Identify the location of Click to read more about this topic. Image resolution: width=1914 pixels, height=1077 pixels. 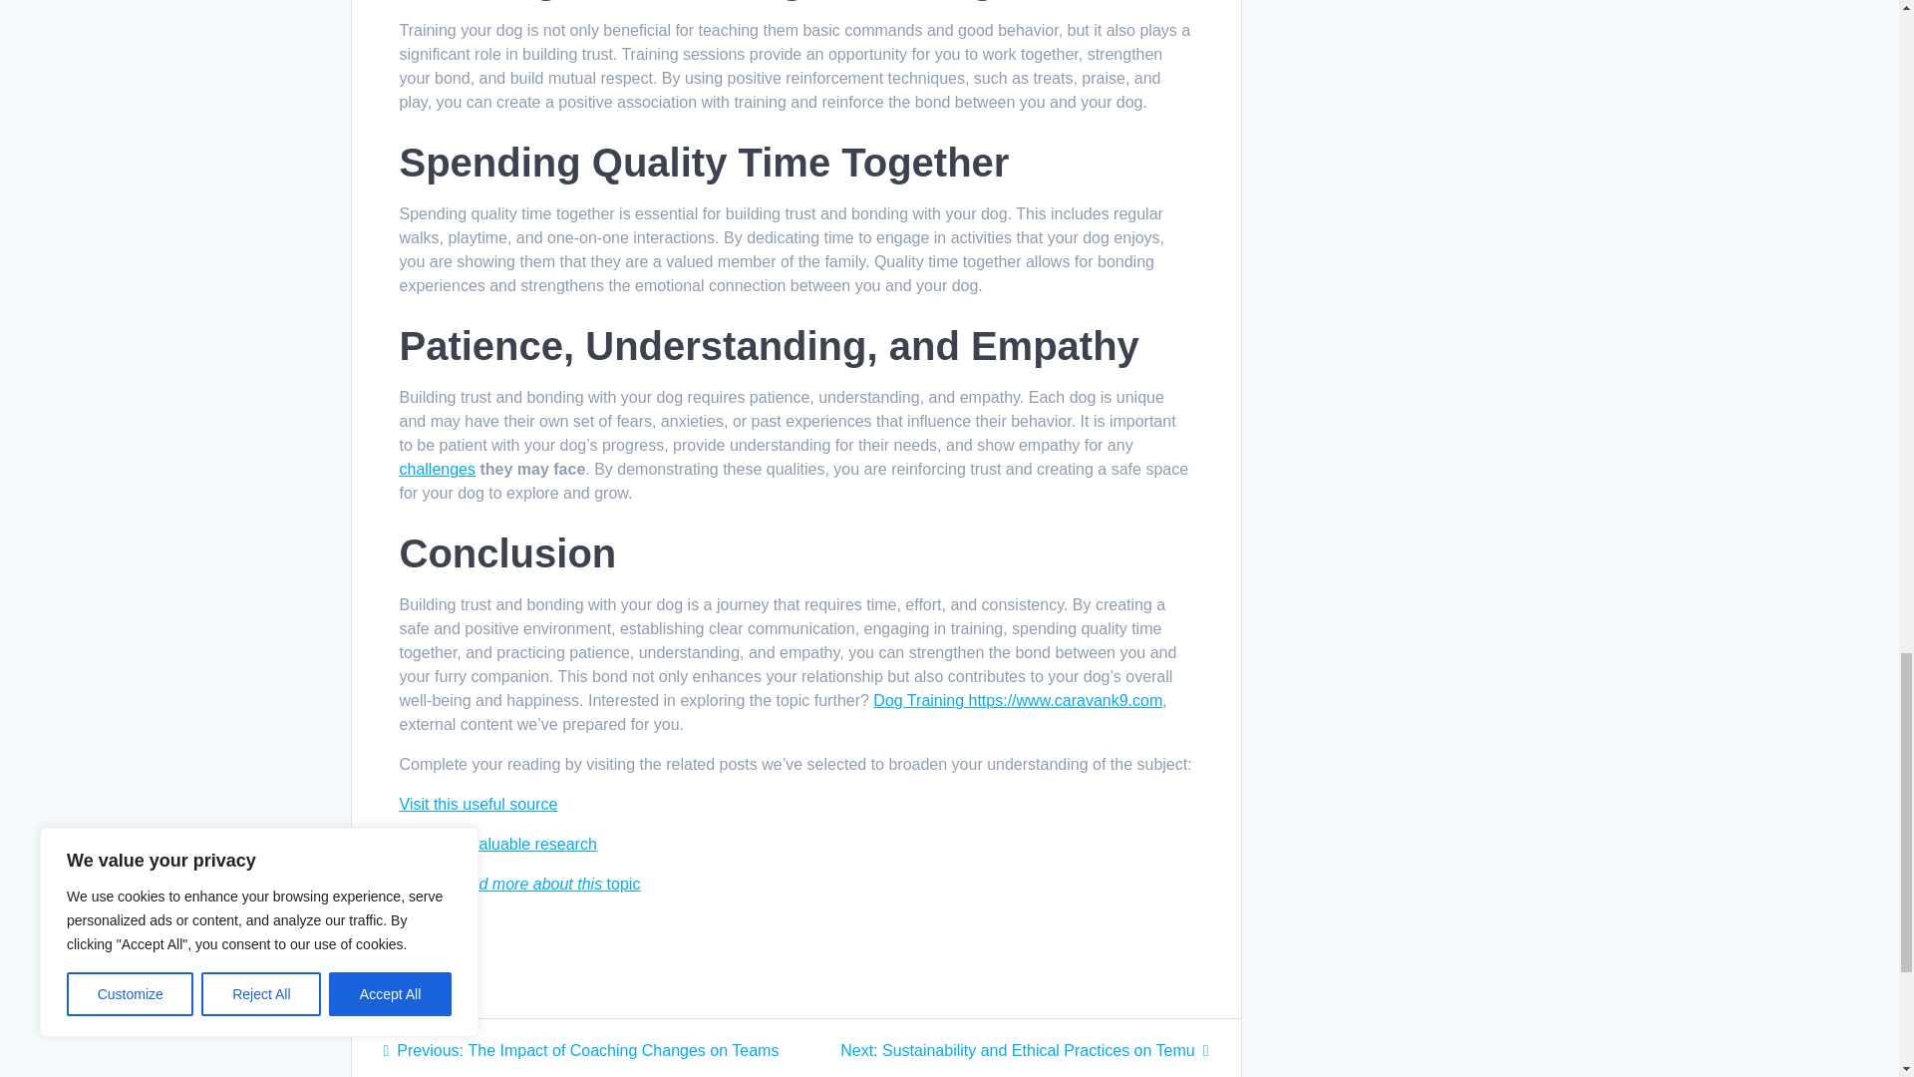
(518, 884).